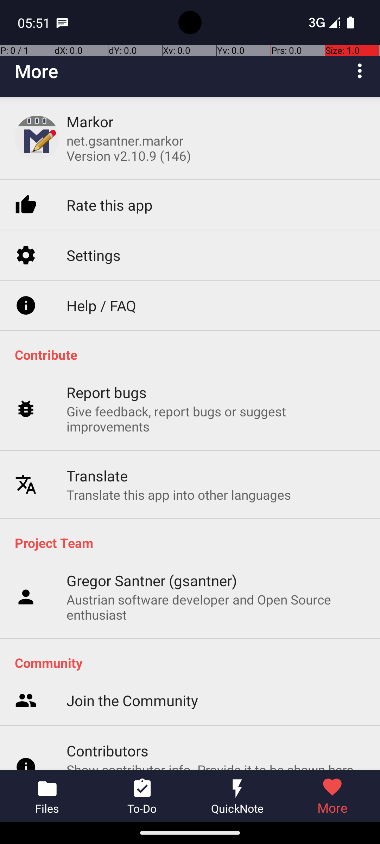 The width and height of the screenshot is (380, 844). Describe the element at coordinates (179, 494) in the screenshot. I see `Translate this app into other languages` at that location.